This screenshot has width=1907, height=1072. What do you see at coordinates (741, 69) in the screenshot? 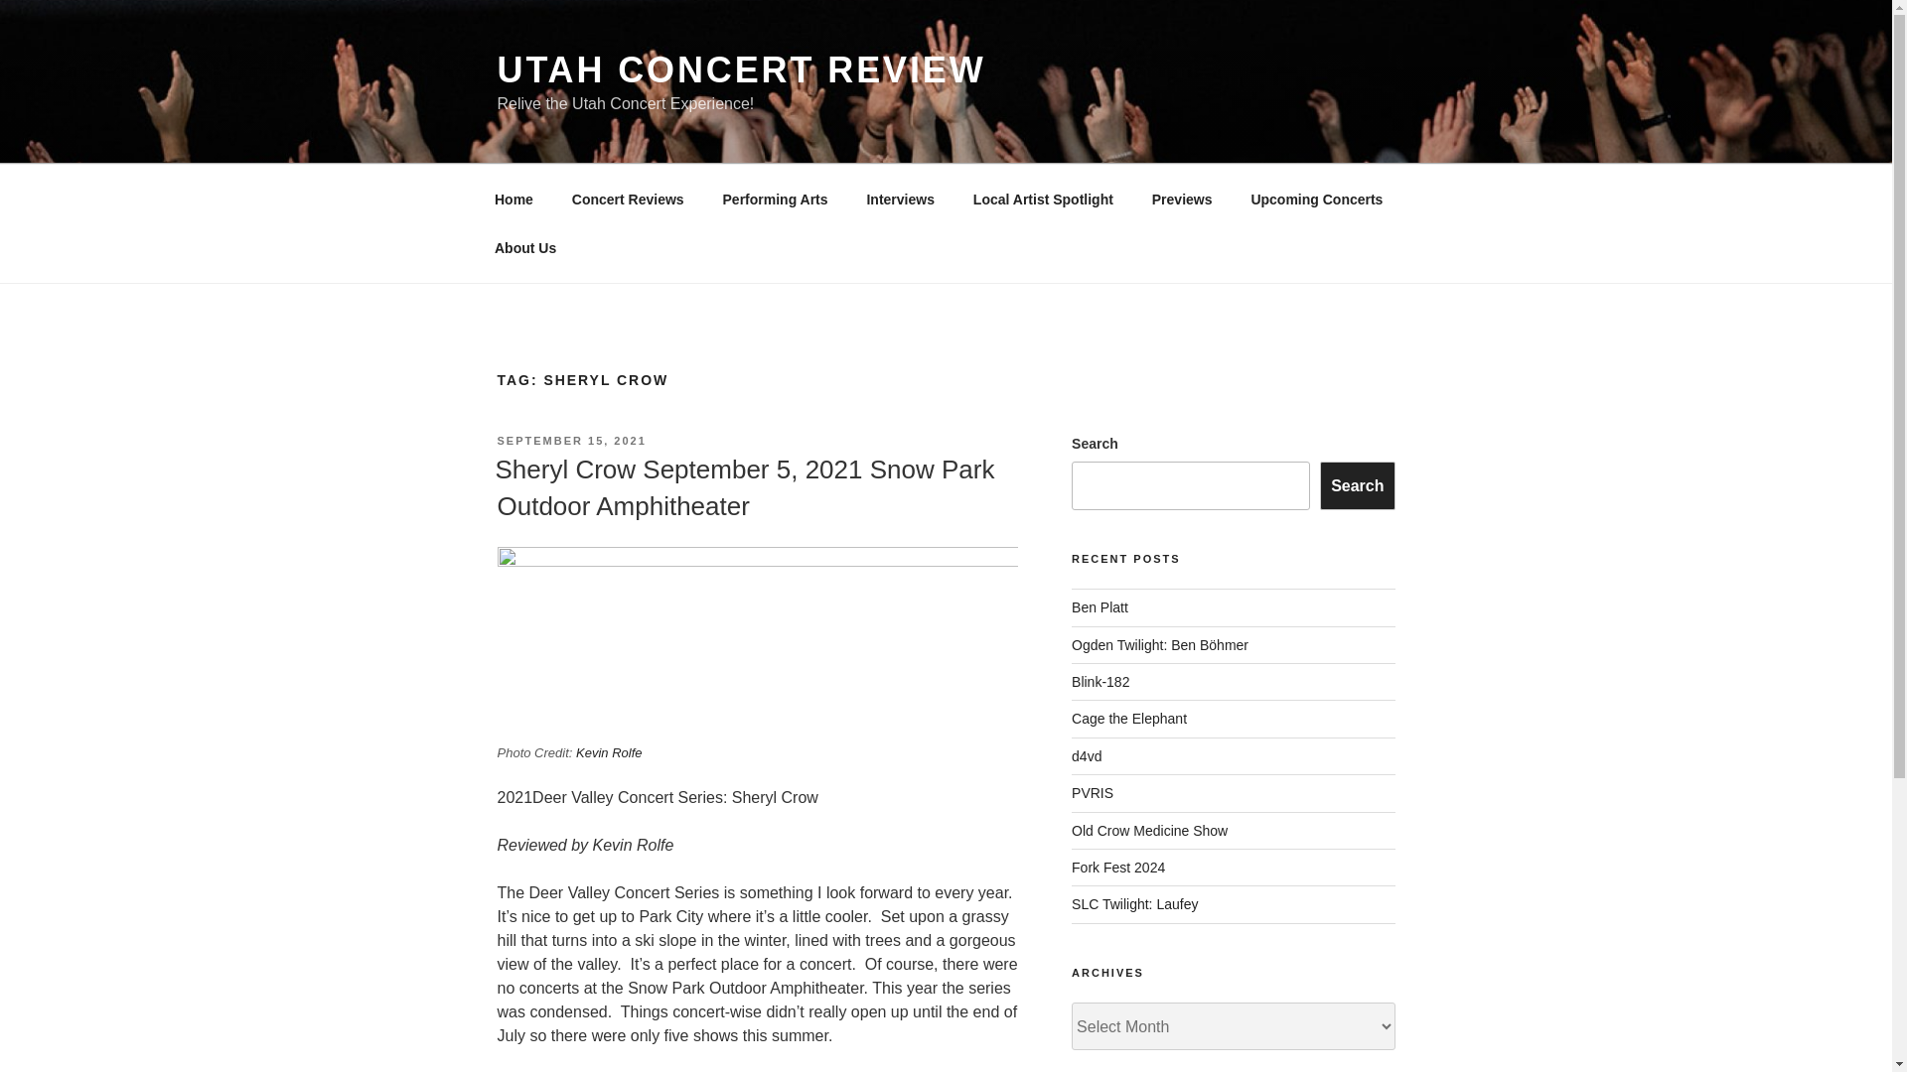
I see `UTAH CONCERT REVIEW` at bounding box center [741, 69].